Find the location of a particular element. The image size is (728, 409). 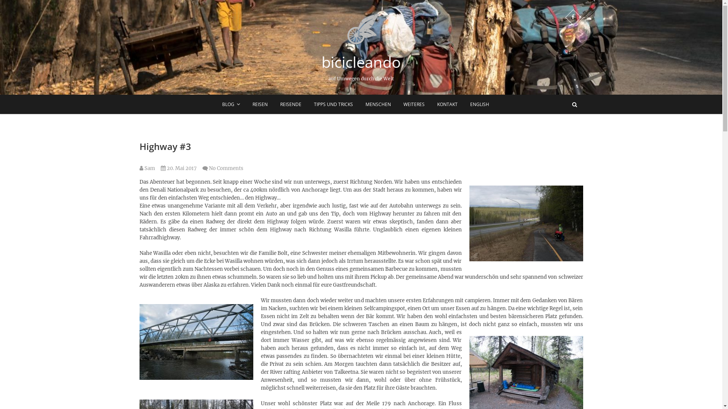

KONTAKT is located at coordinates (447, 105).